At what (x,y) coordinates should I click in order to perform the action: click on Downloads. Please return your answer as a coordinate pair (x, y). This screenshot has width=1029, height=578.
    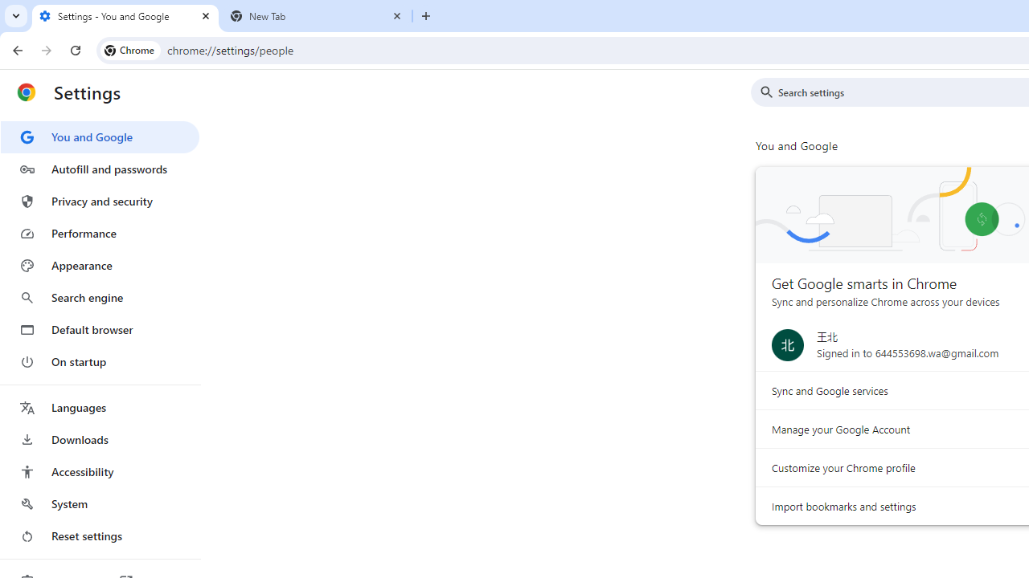
    Looking at the image, I should click on (100, 440).